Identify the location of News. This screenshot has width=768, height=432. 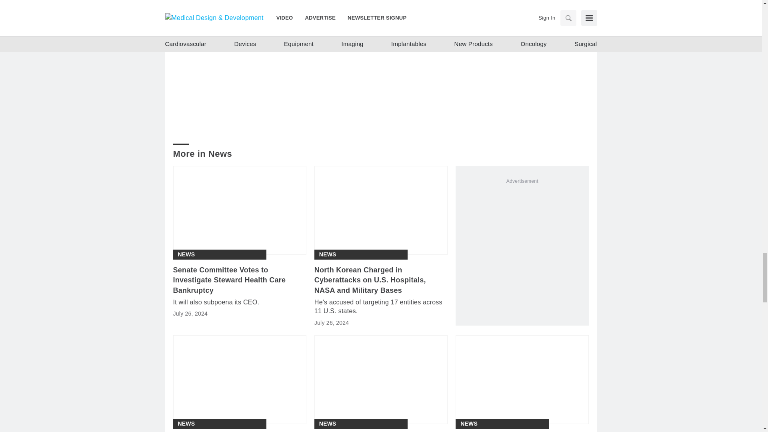
(328, 424).